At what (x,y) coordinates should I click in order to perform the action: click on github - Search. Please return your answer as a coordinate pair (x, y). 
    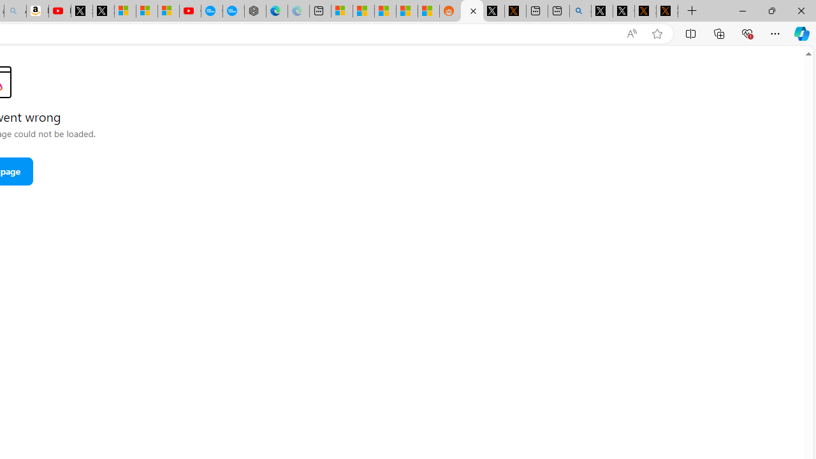
    Looking at the image, I should click on (580, 11).